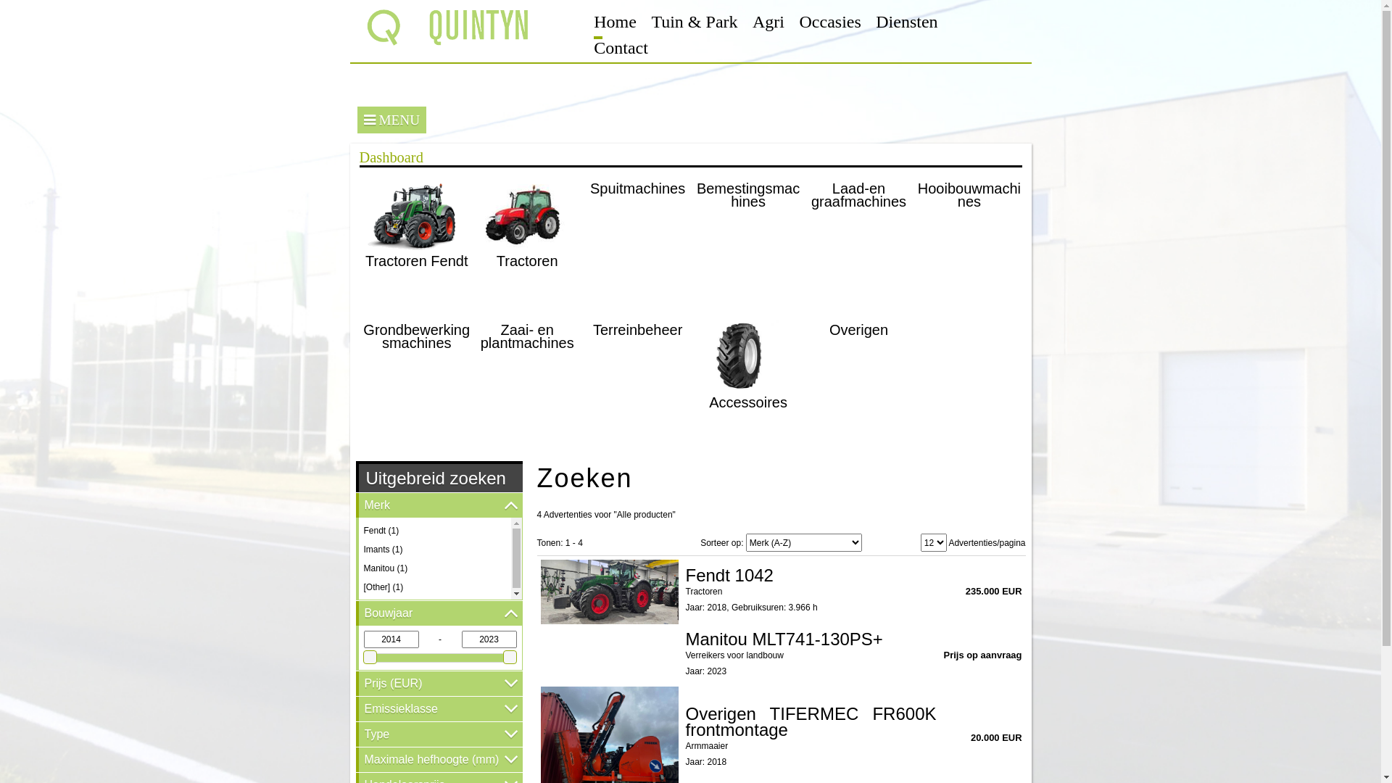 The height and width of the screenshot is (783, 1392). What do you see at coordinates (411, 240) in the screenshot?
I see `Tractoren Fendt` at bounding box center [411, 240].